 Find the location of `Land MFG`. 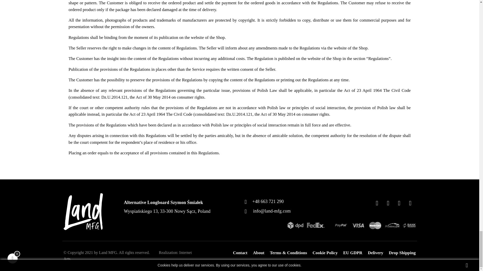

Land MFG is located at coordinates (84, 212).